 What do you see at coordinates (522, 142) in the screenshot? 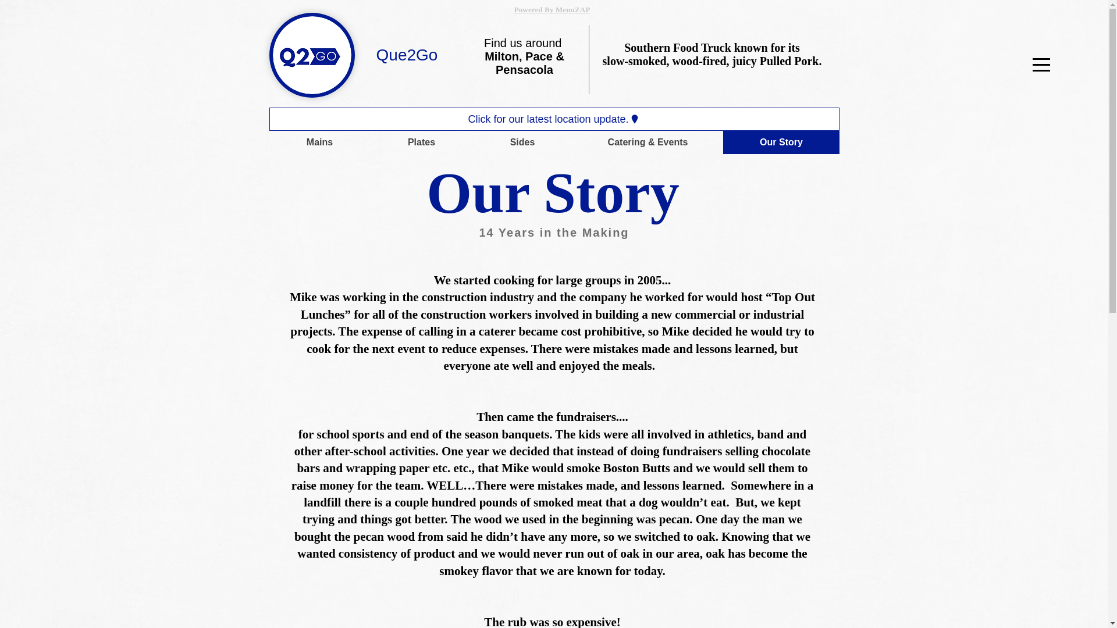
I see `Sides` at bounding box center [522, 142].